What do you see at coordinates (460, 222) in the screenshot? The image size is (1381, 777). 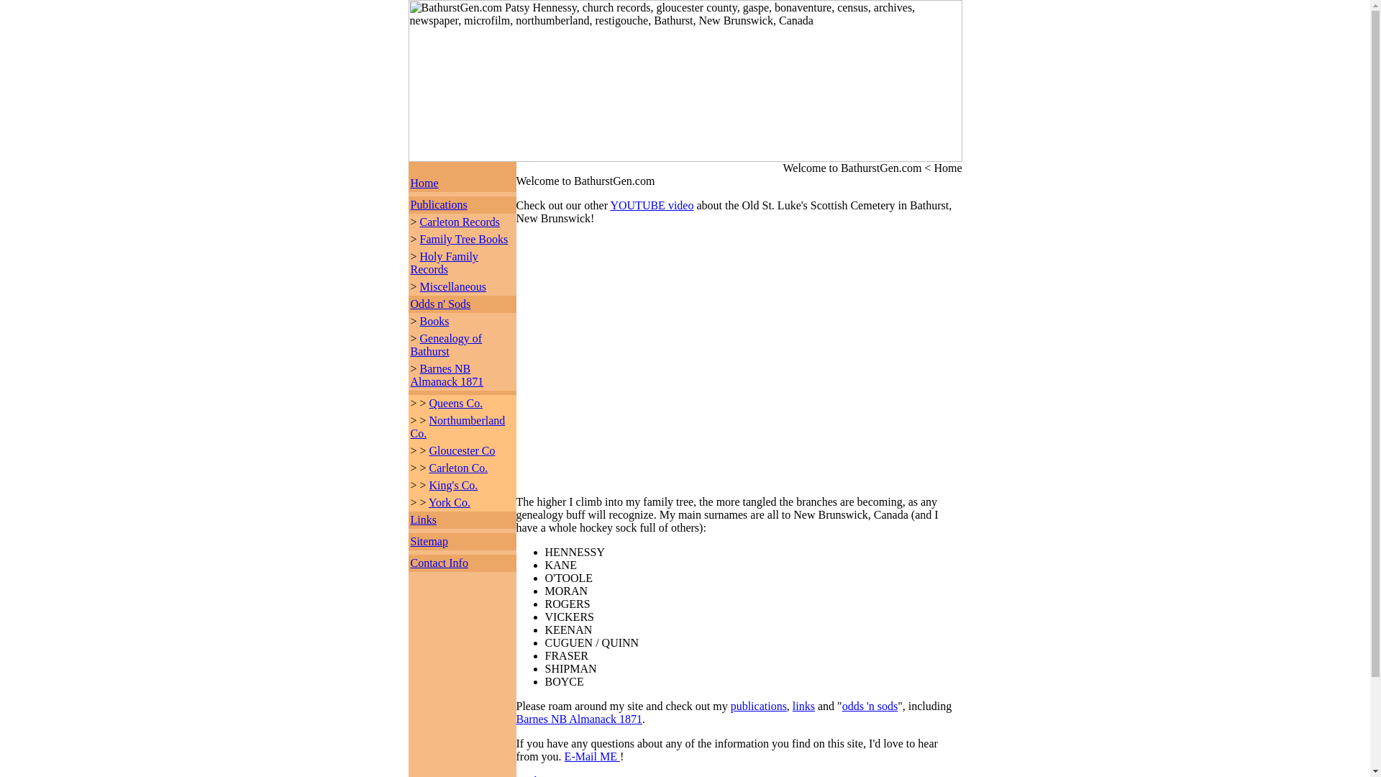 I see `Carleton Records` at bounding box center [460, 222].